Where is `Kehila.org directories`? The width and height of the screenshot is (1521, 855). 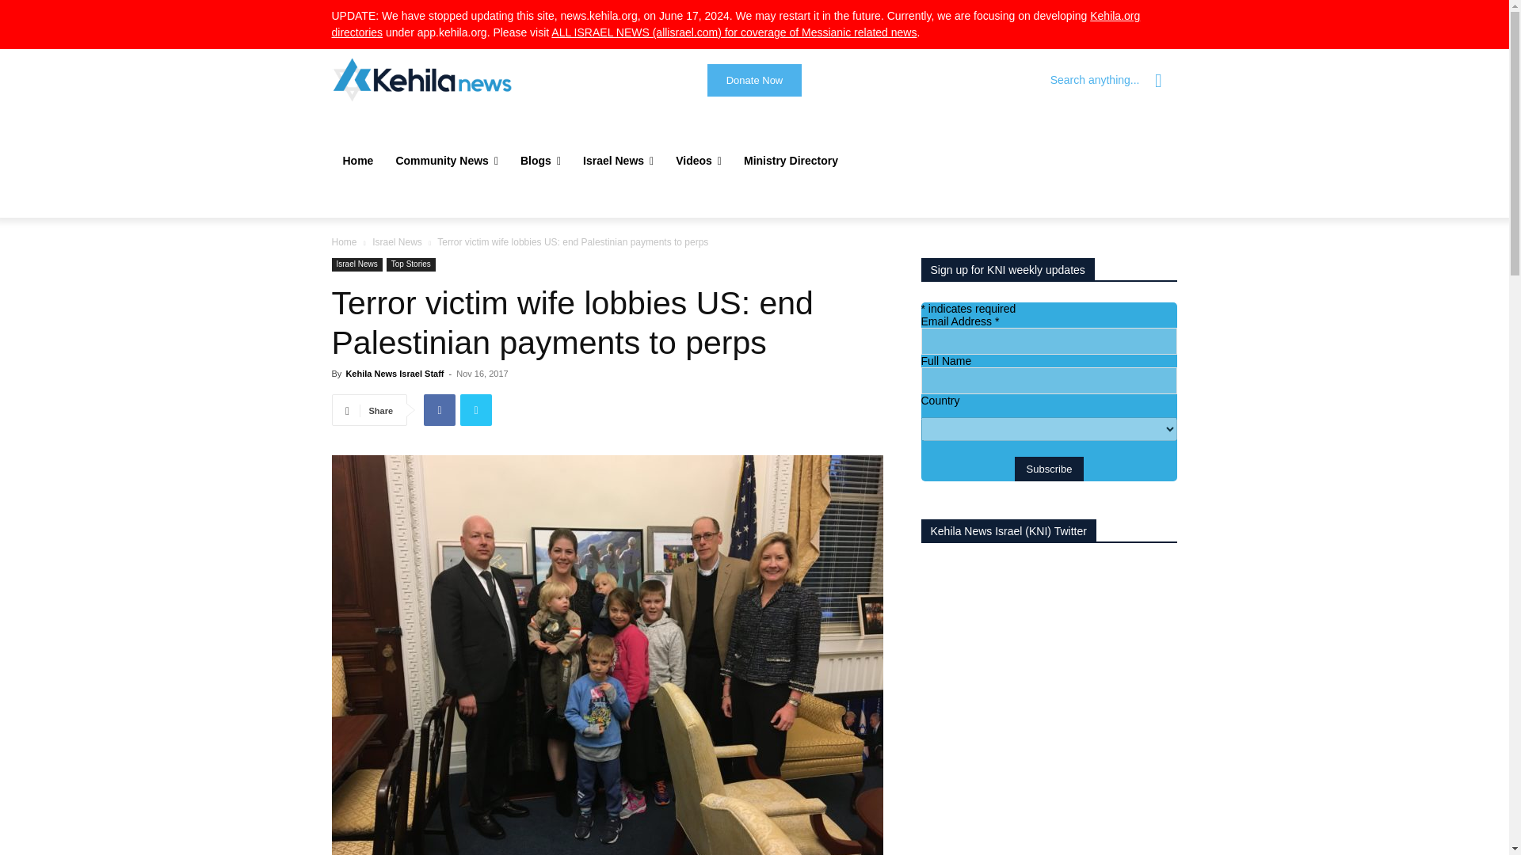
Kehila.org directories is located at coordinates (735, 24).